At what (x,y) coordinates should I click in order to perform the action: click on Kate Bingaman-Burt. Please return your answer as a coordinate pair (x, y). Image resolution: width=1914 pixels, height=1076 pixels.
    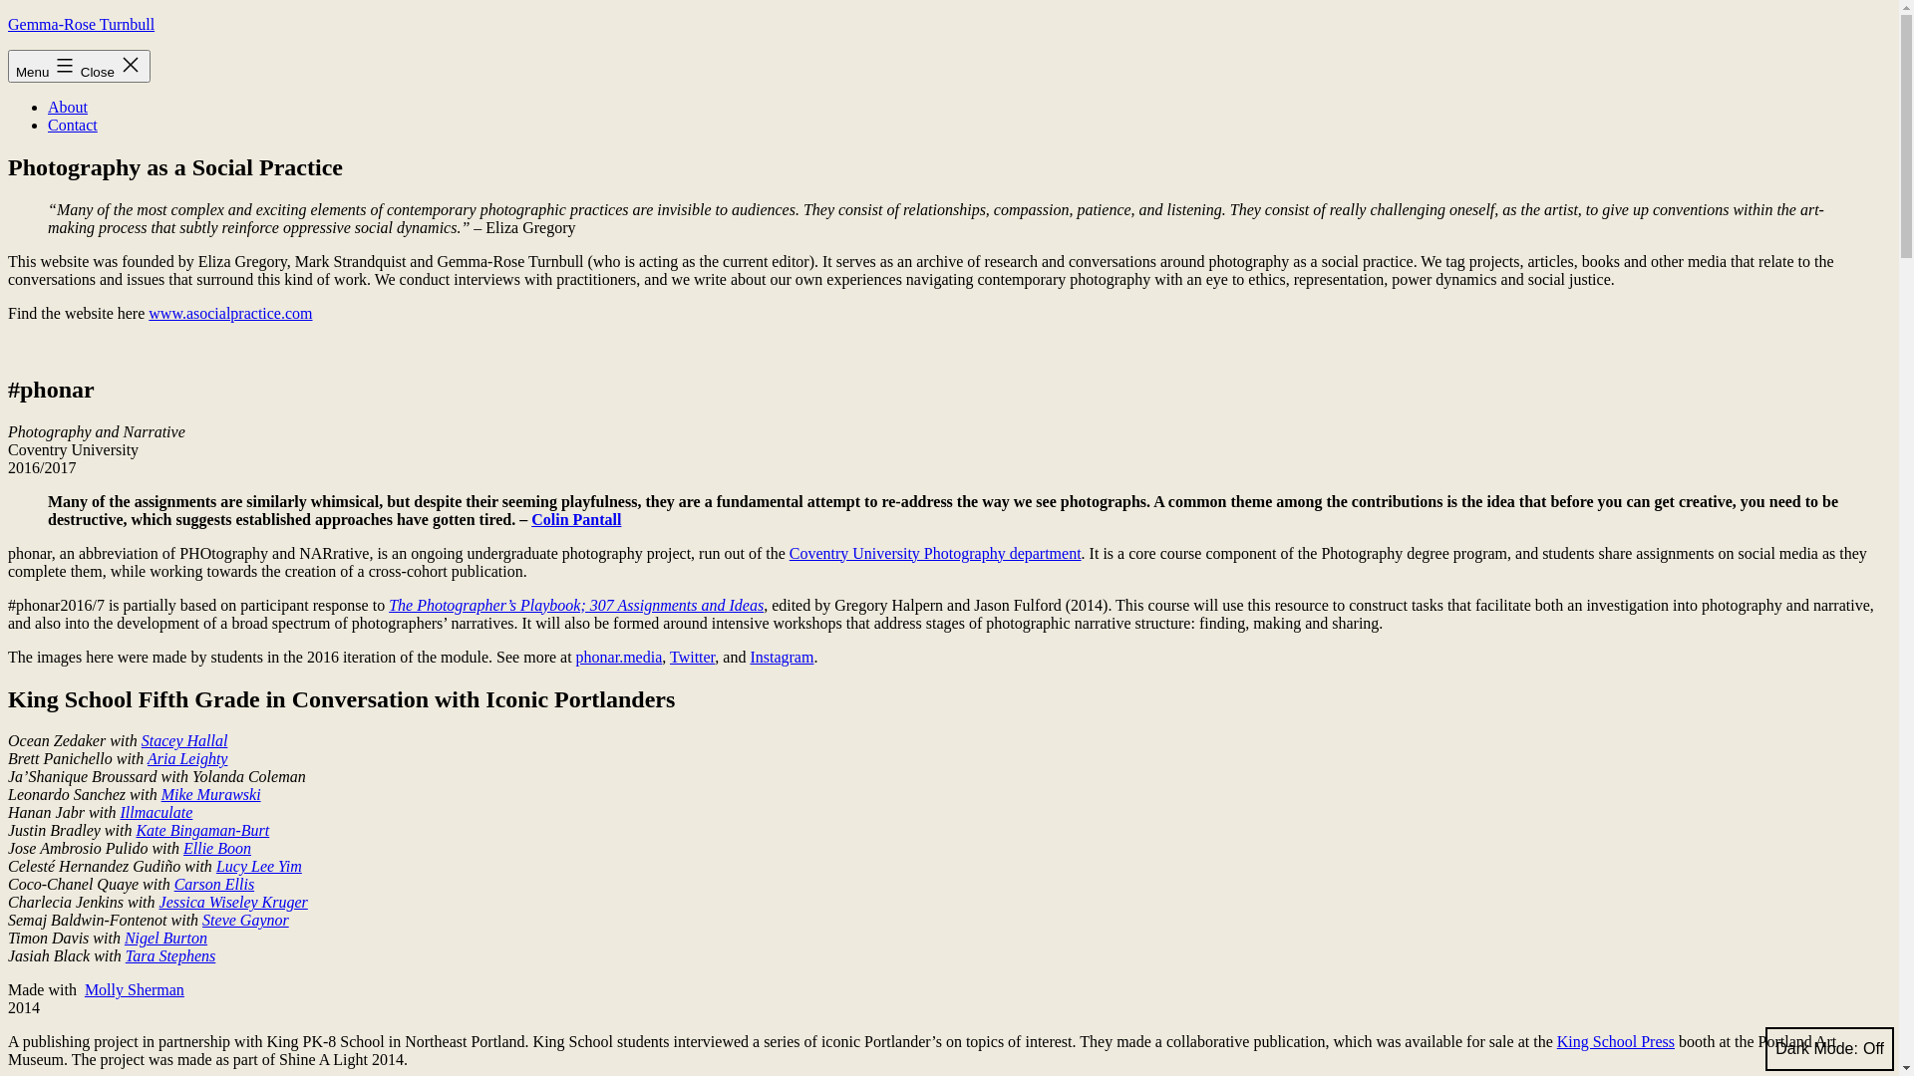
    Looking at the image, I should click on (202, 831).